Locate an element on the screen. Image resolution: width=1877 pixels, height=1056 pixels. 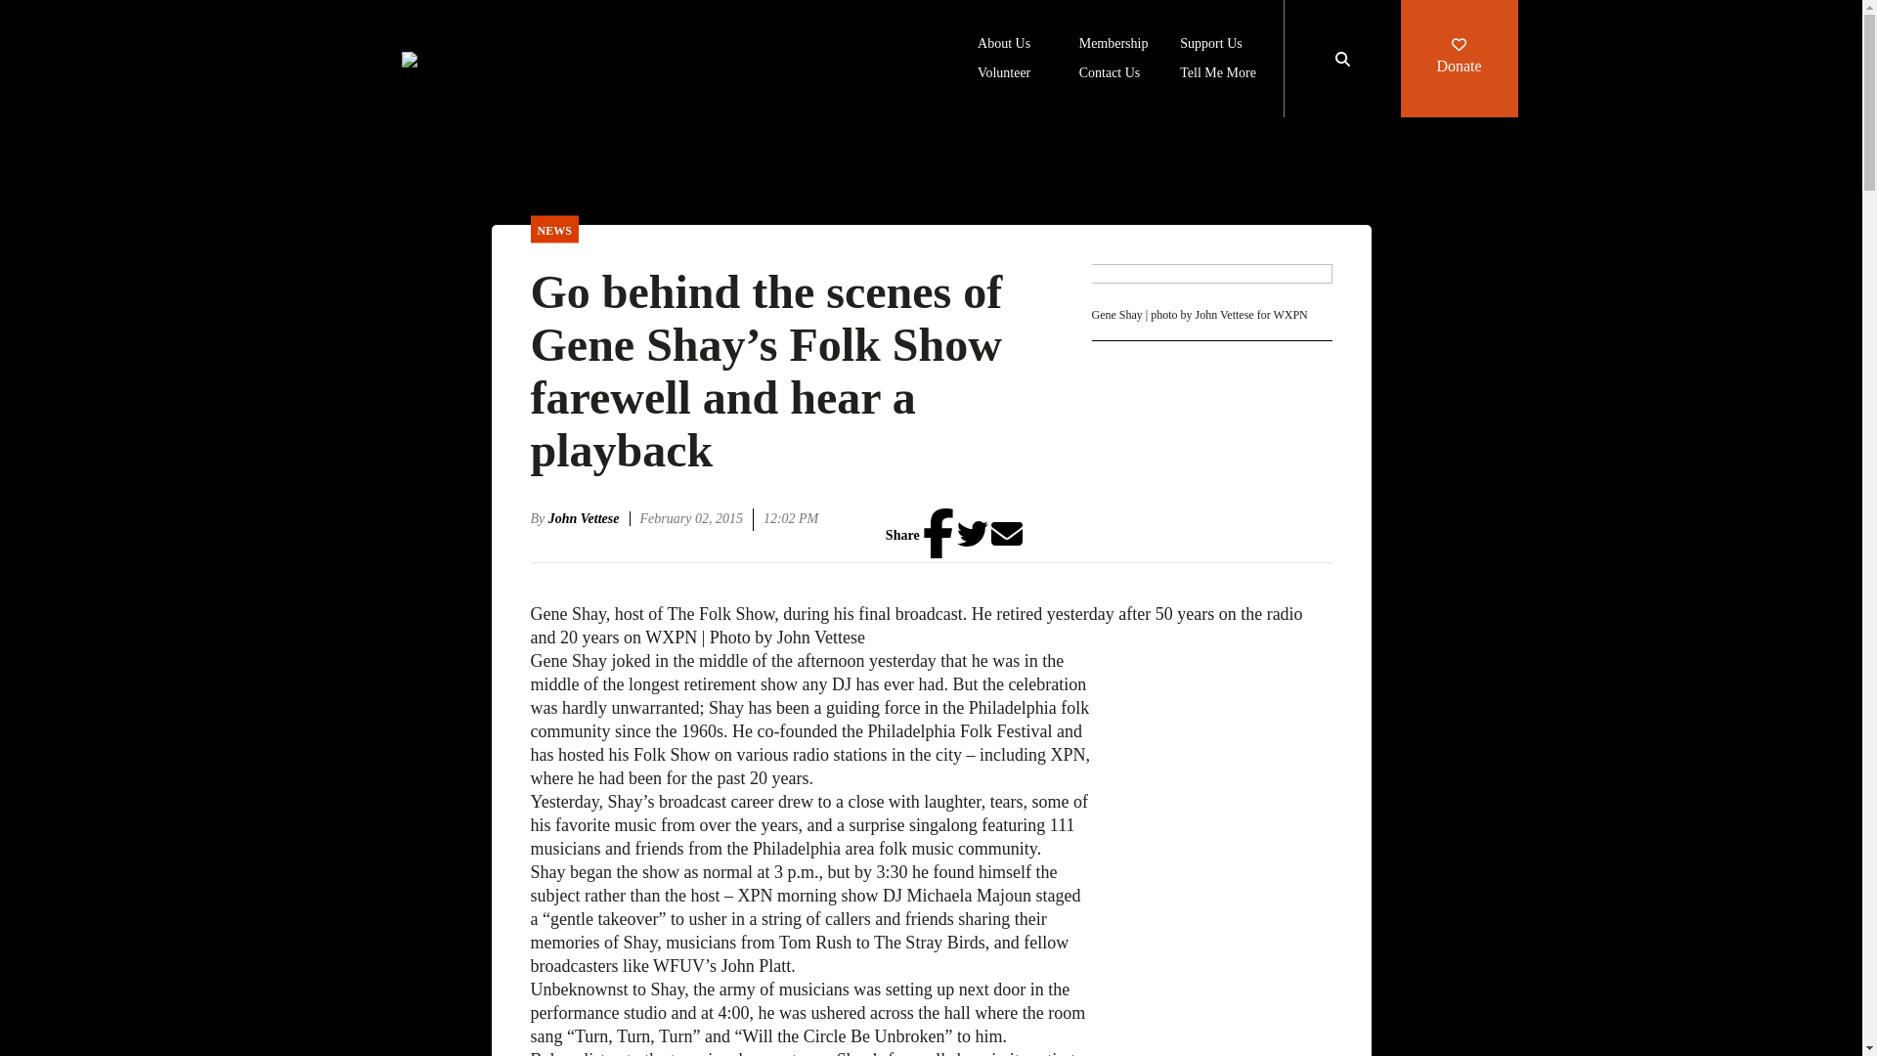
Donate is located at coordinates (1459, 59).